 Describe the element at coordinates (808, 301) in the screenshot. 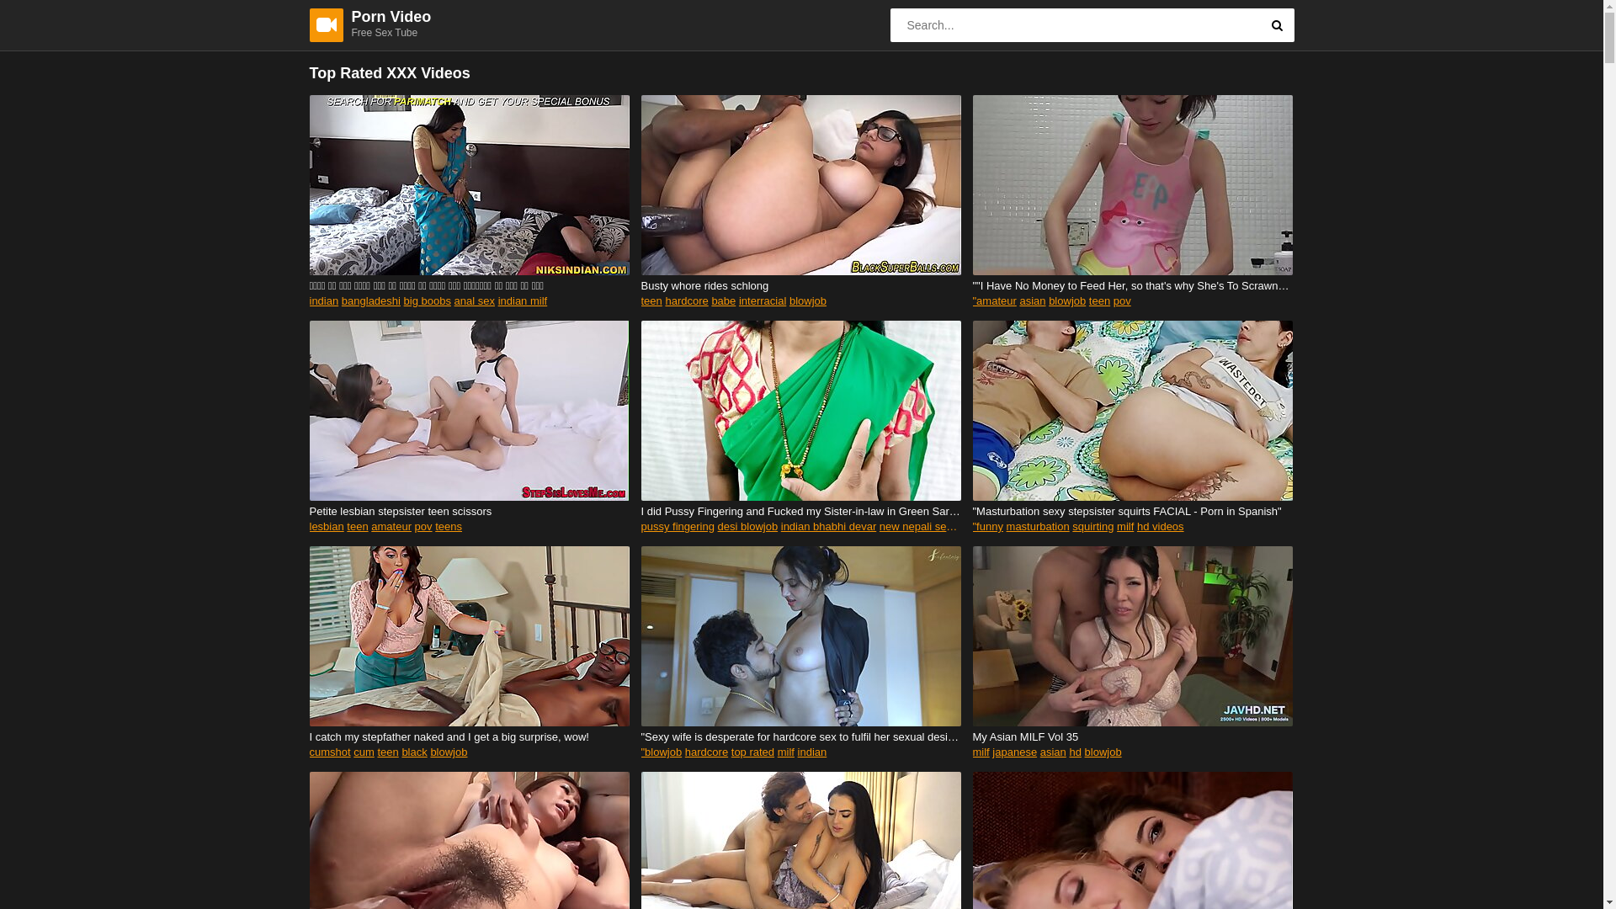

I see `blowjob` at that location.